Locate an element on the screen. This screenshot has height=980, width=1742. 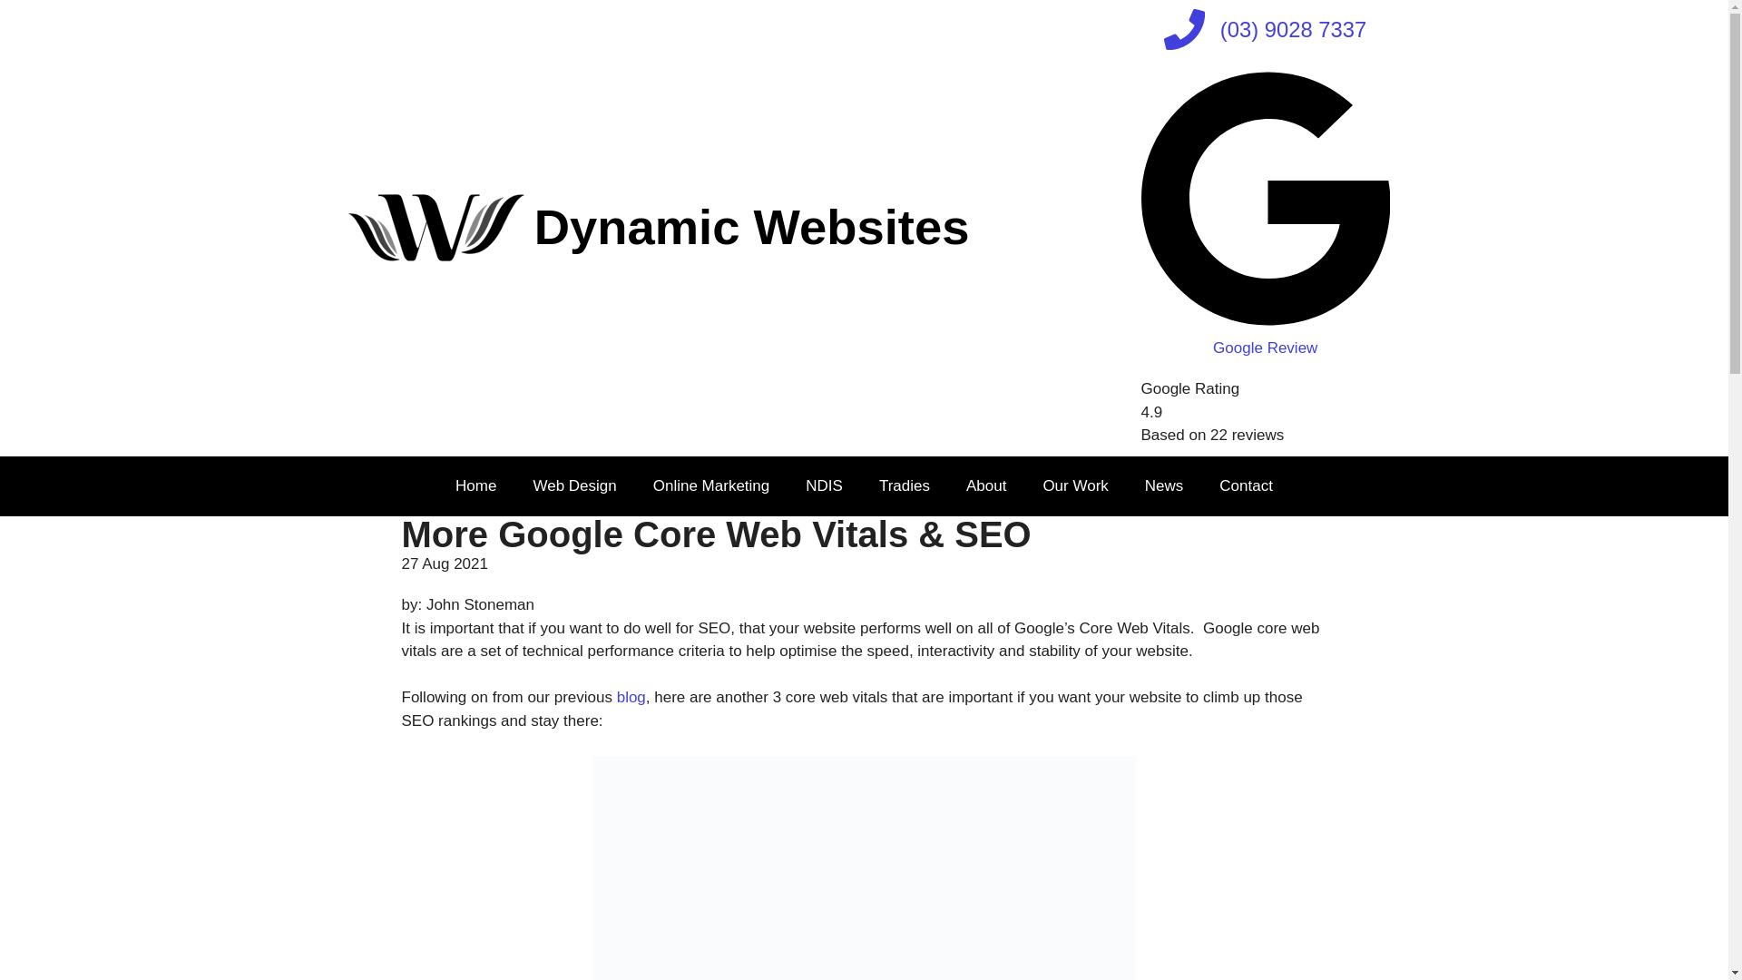
Google Review is located at coordinates (1265, 336).